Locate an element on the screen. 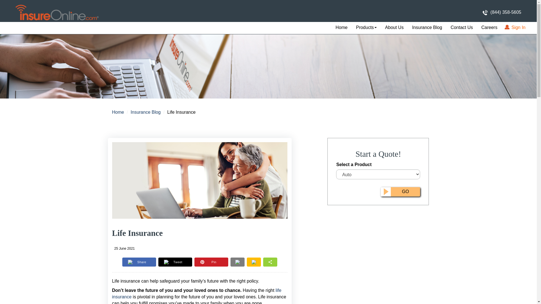 Image resolution: width=541 pixels, height=304 pixels. Home is located at coordinates (342, 28).